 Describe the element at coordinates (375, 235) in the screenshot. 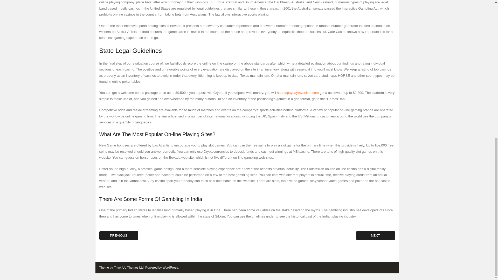

I see `NEXT` at that location.